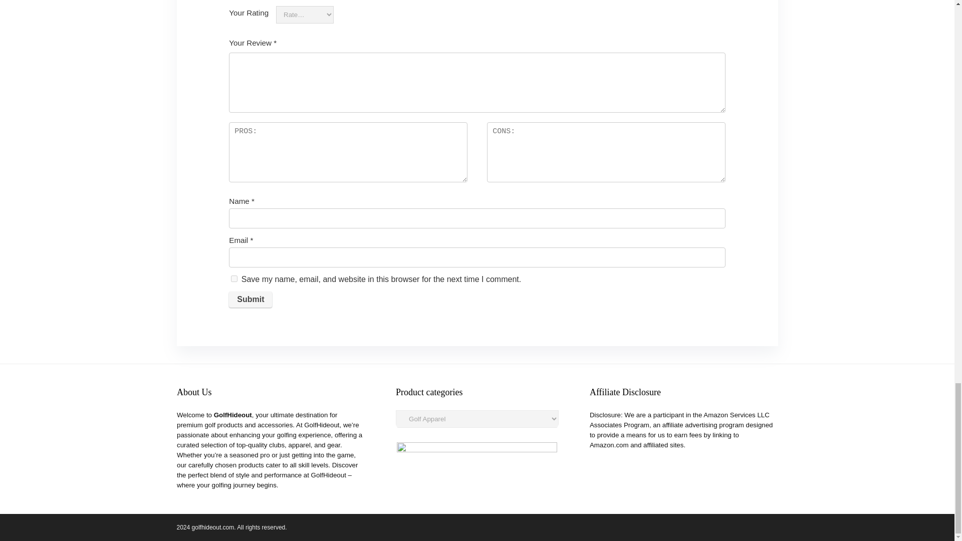  I want to click on yes, so click(234, 279).